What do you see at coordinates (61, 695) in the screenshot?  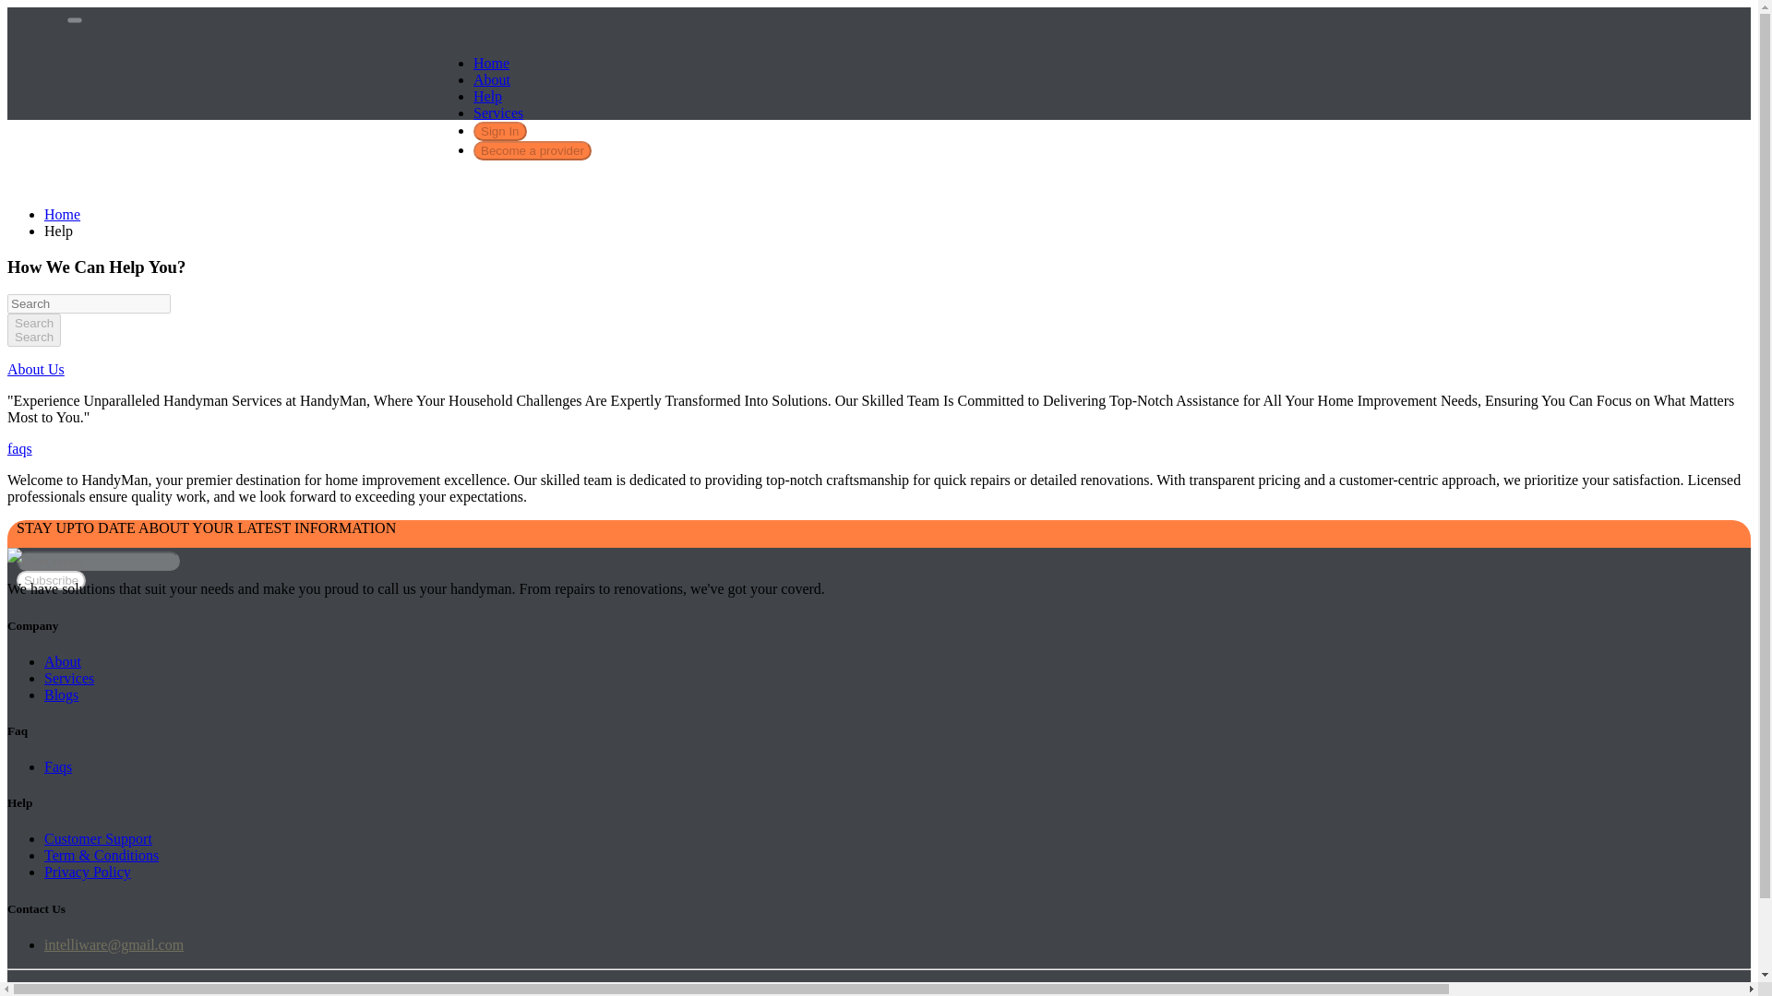 I see `Home` at bounding box center [61, 695].